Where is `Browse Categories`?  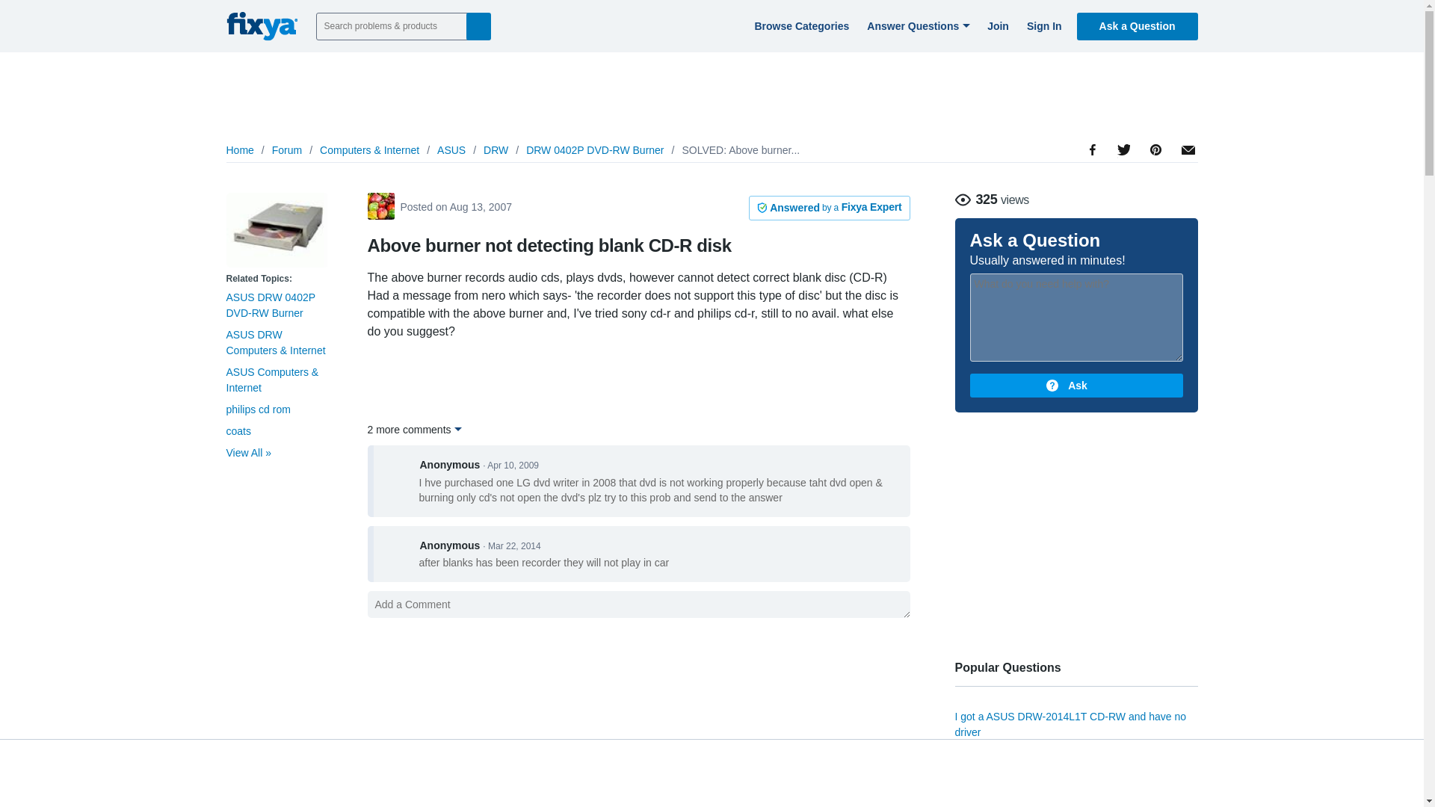 Browse Categories is located at coordinates (799, 25).